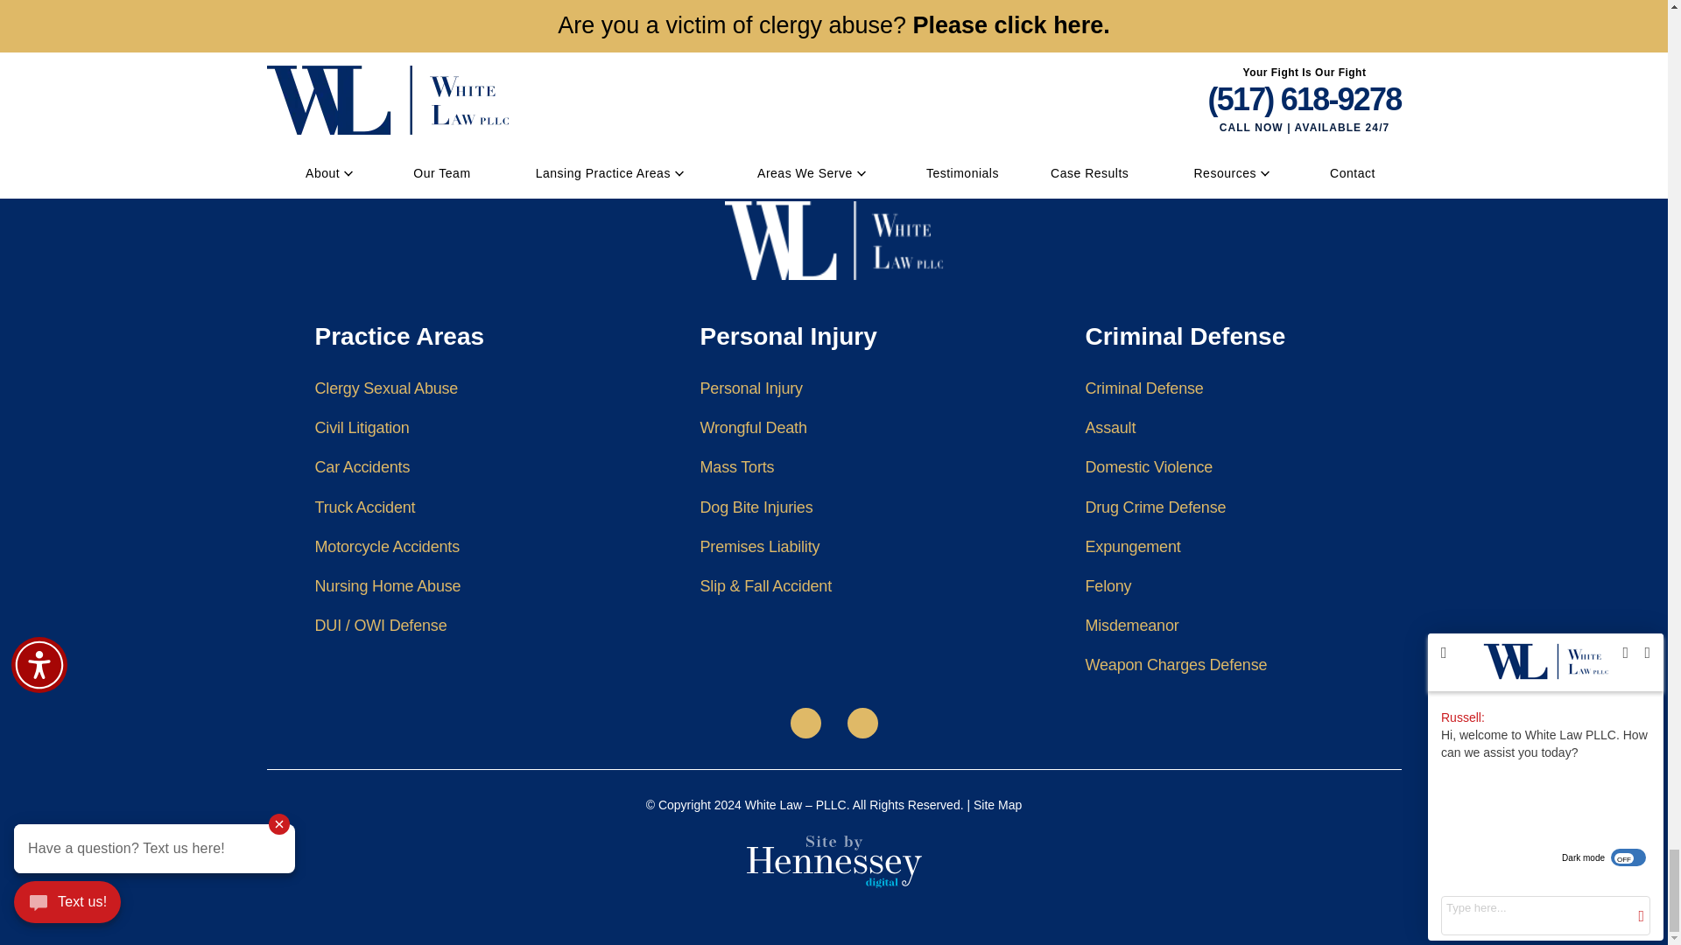  What do you see at coordinates (1227, 16) in the screenshot?
I see `Send Request` at bounding box center [1227, 16].